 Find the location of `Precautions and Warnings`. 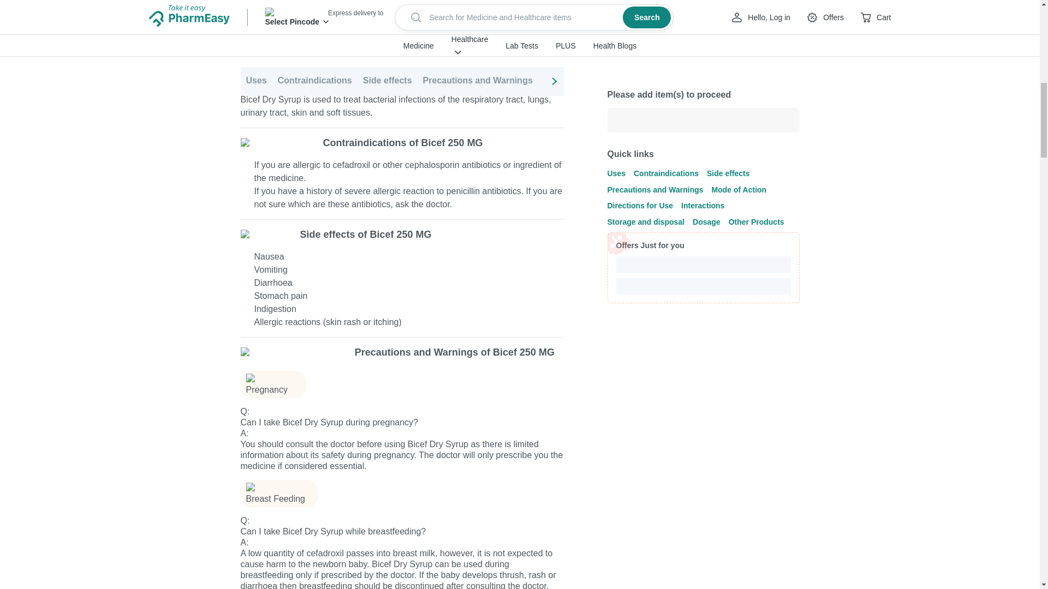

Precautions and Warnings is located at coordinates (478, 34).